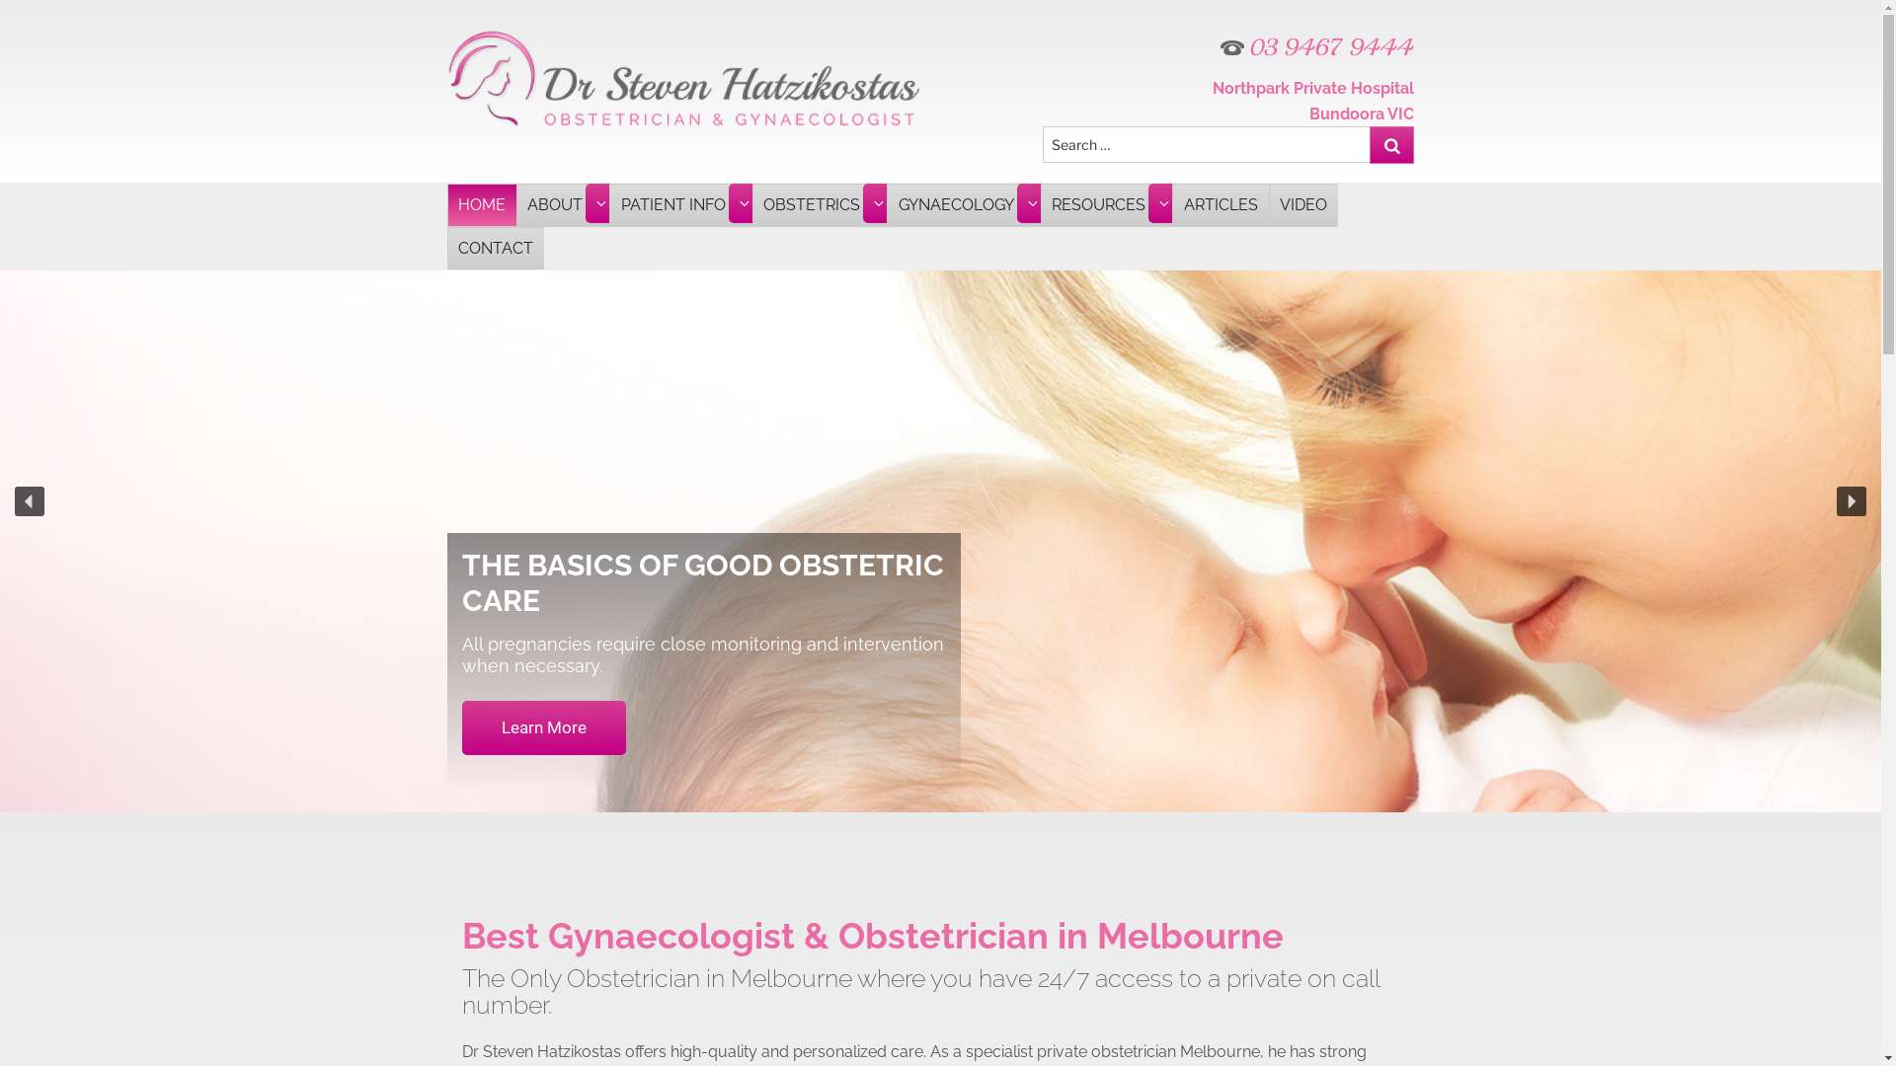  I want to click on GYNAECOLOGY, so click(964, 205).